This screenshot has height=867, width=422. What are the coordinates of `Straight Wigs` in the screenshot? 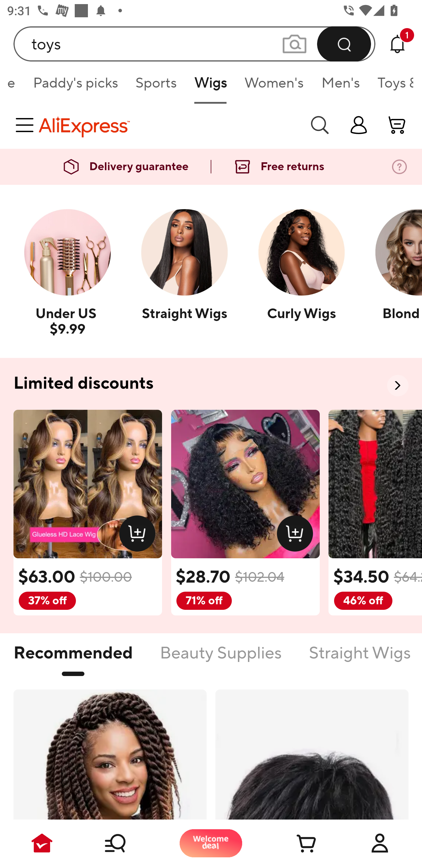 It's located at (360, 659).